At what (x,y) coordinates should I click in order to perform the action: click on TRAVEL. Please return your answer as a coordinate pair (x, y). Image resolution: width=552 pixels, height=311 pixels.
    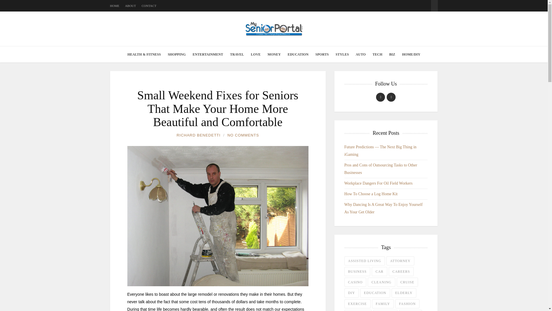
    Looking at the image, I should click on (237, 54).